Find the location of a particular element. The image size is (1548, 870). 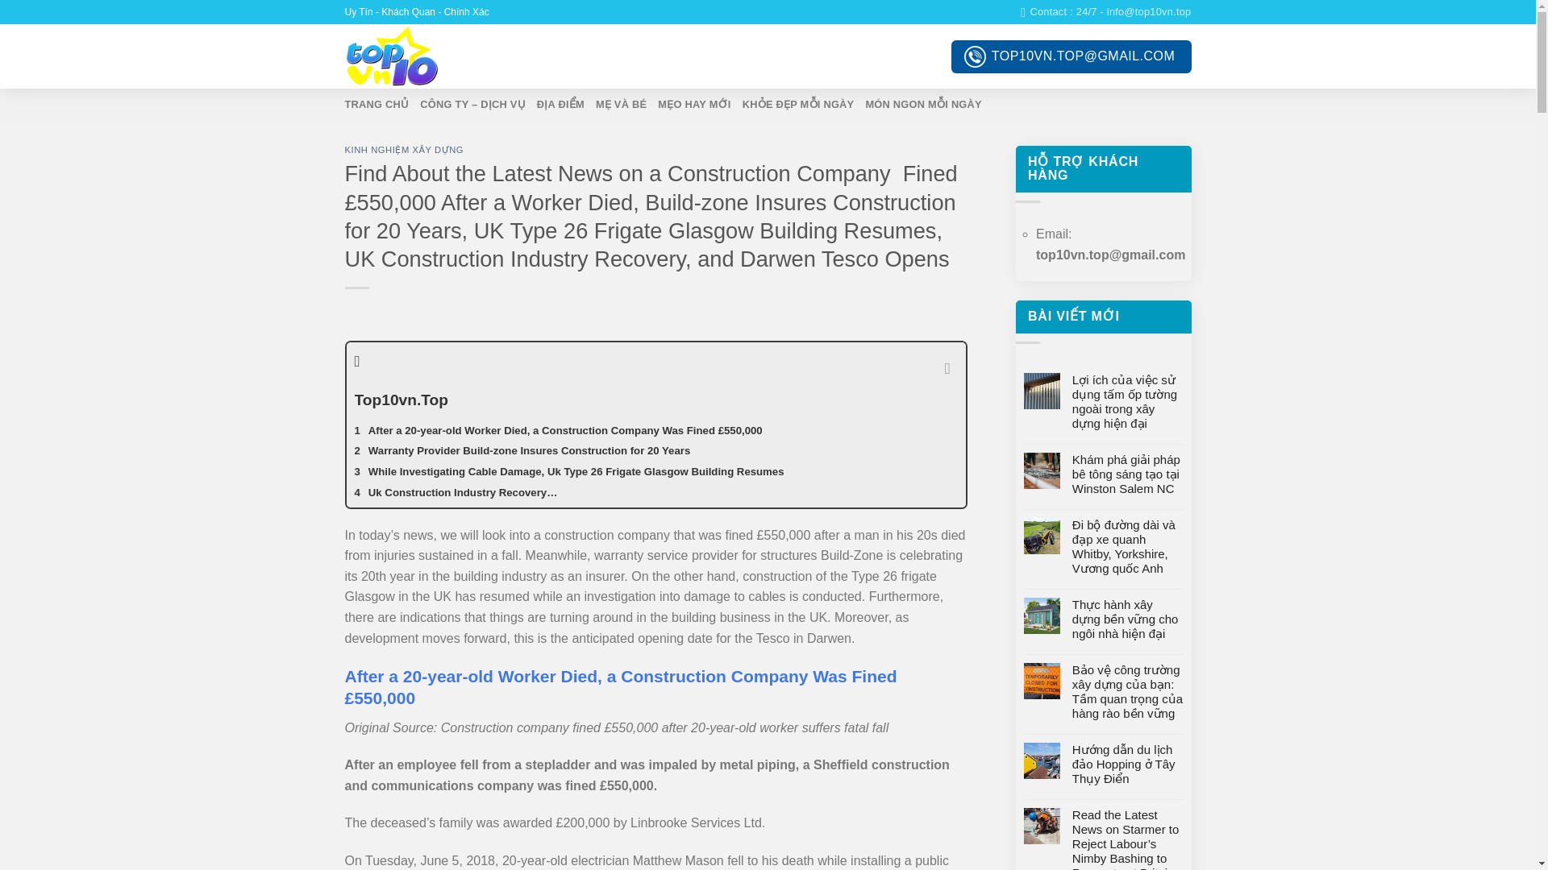

As Building Progresses, Darwen Tesco Opens is located at coordinates (656, 514).